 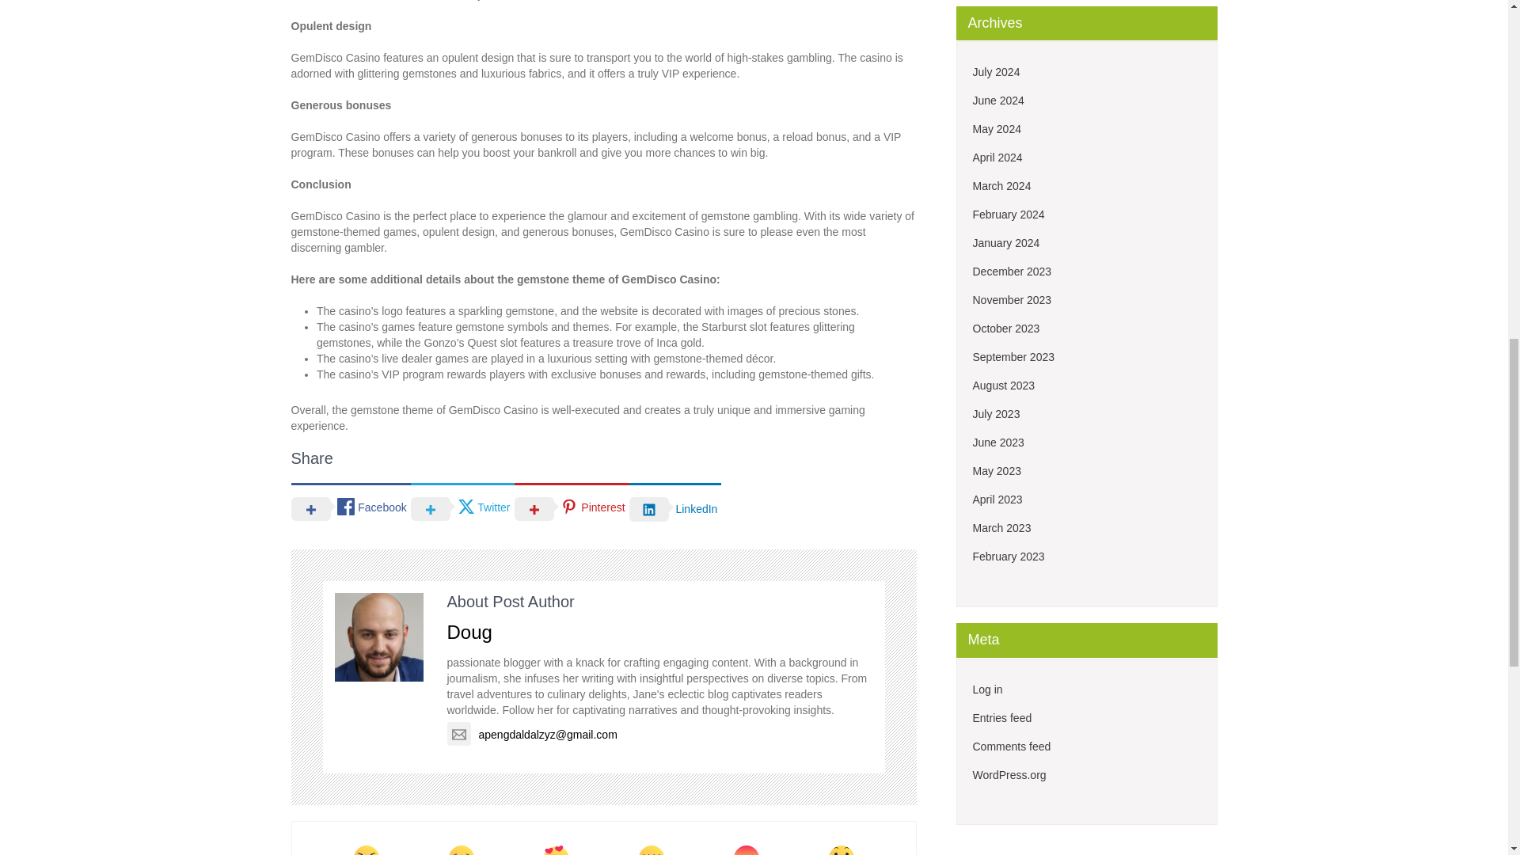 I want to click on Facebook, so click(x=351, y=507).